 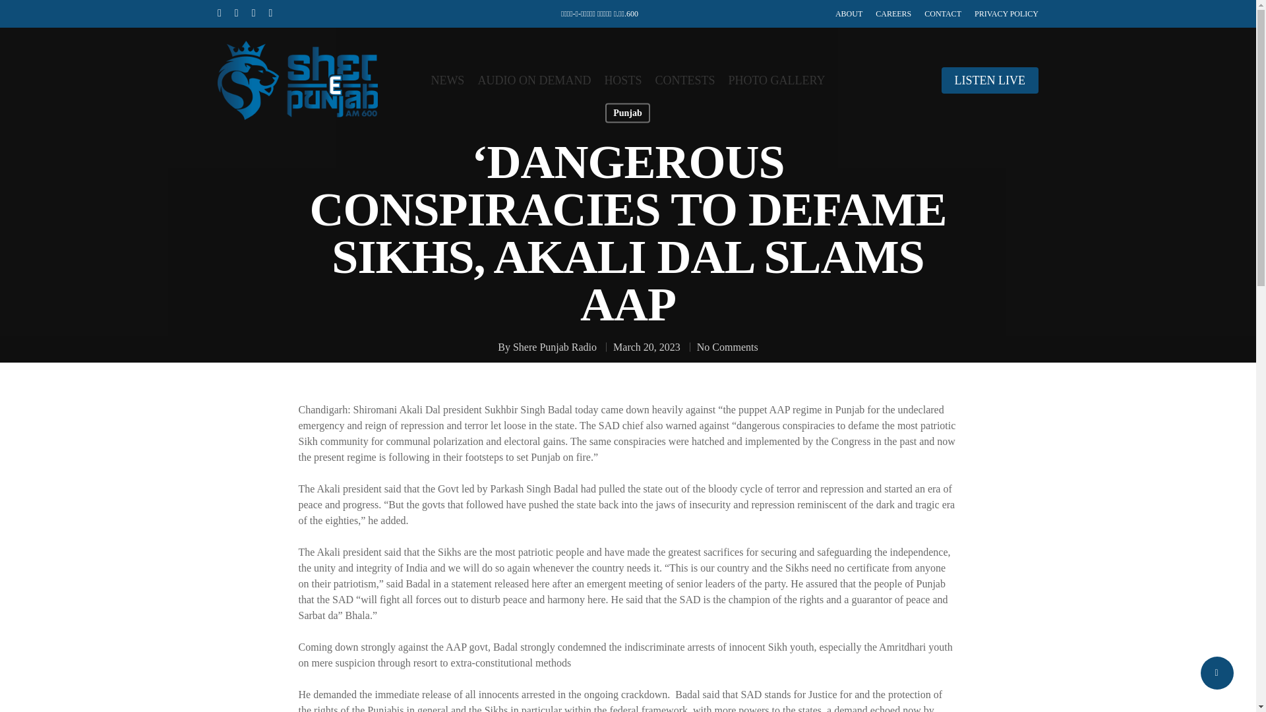 I want to click on No Comments, so click(x=728, y=347).